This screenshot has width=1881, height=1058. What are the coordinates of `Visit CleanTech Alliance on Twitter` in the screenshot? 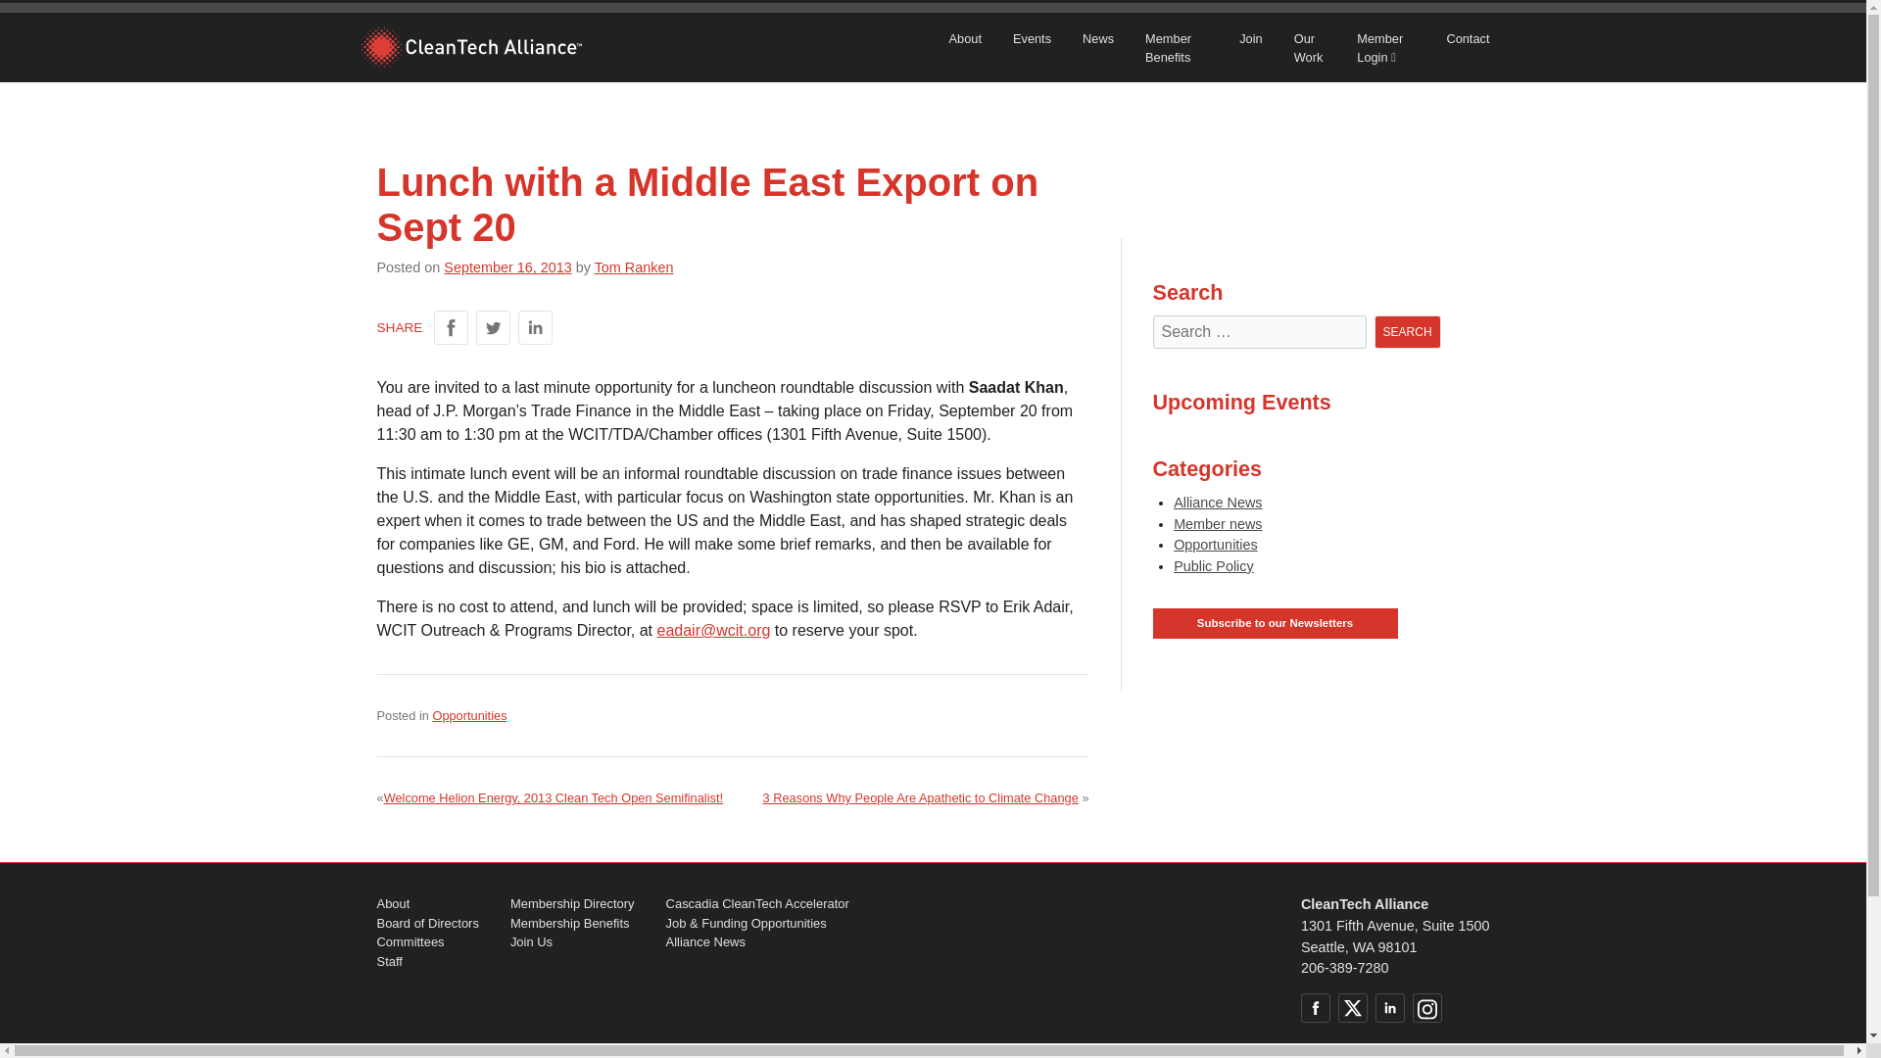 It's located at (1352, 1008).